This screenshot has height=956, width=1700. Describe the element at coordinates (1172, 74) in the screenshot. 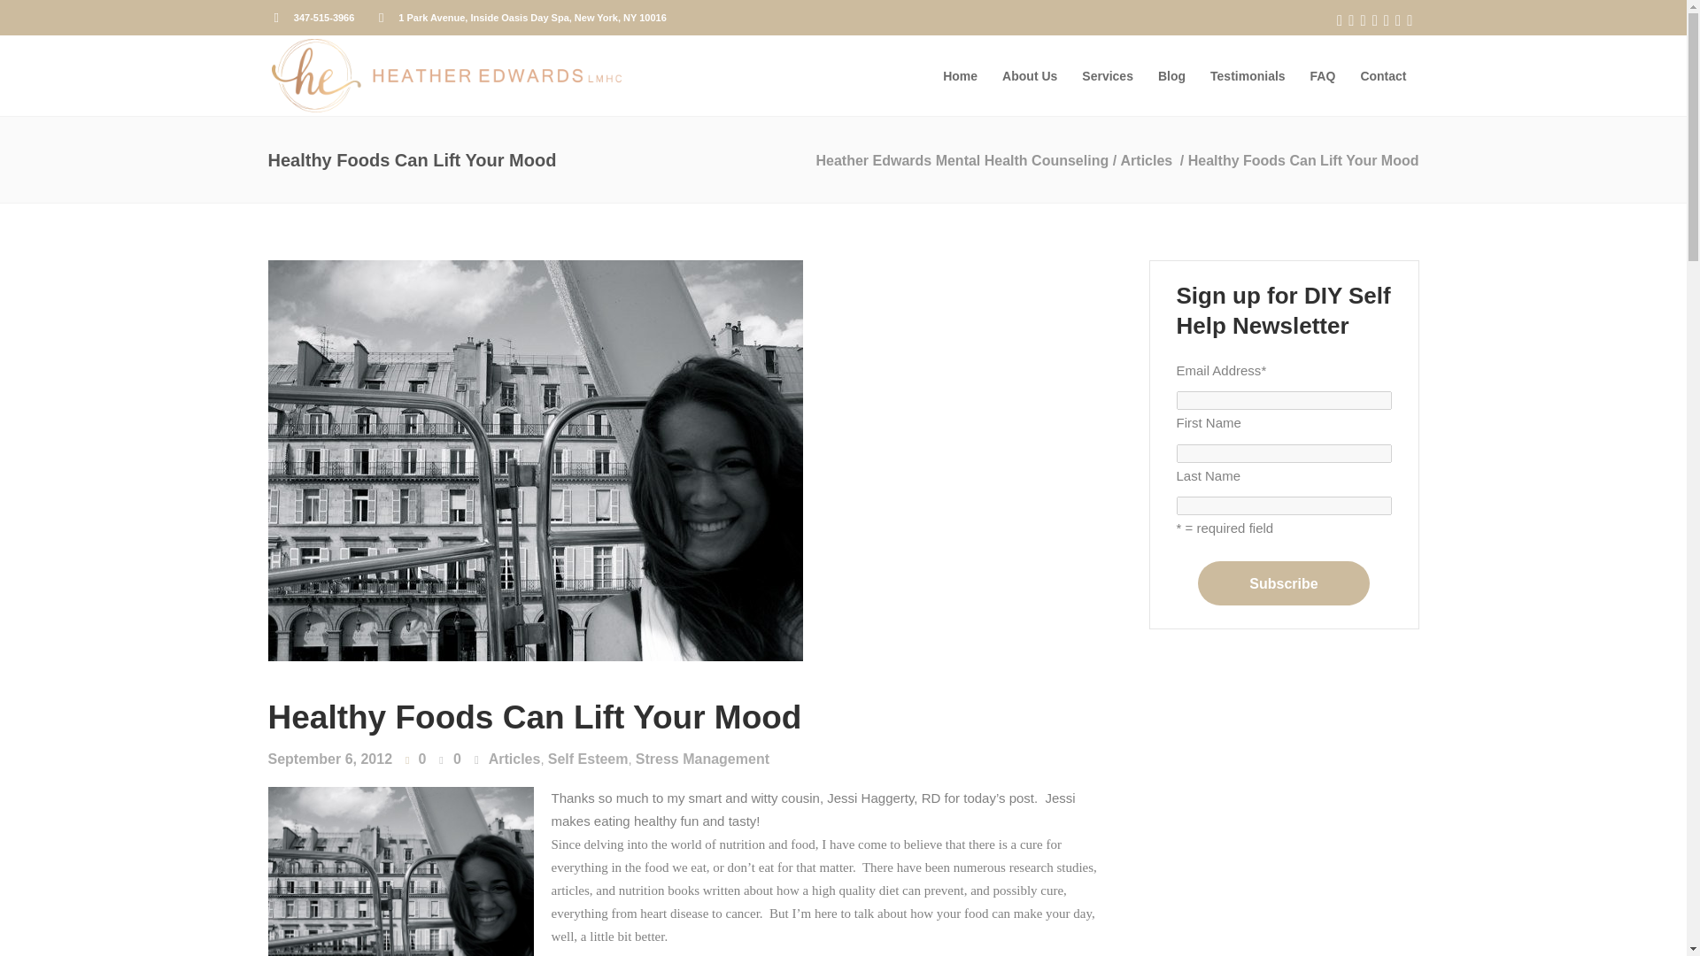

I see `Blog` at that location.